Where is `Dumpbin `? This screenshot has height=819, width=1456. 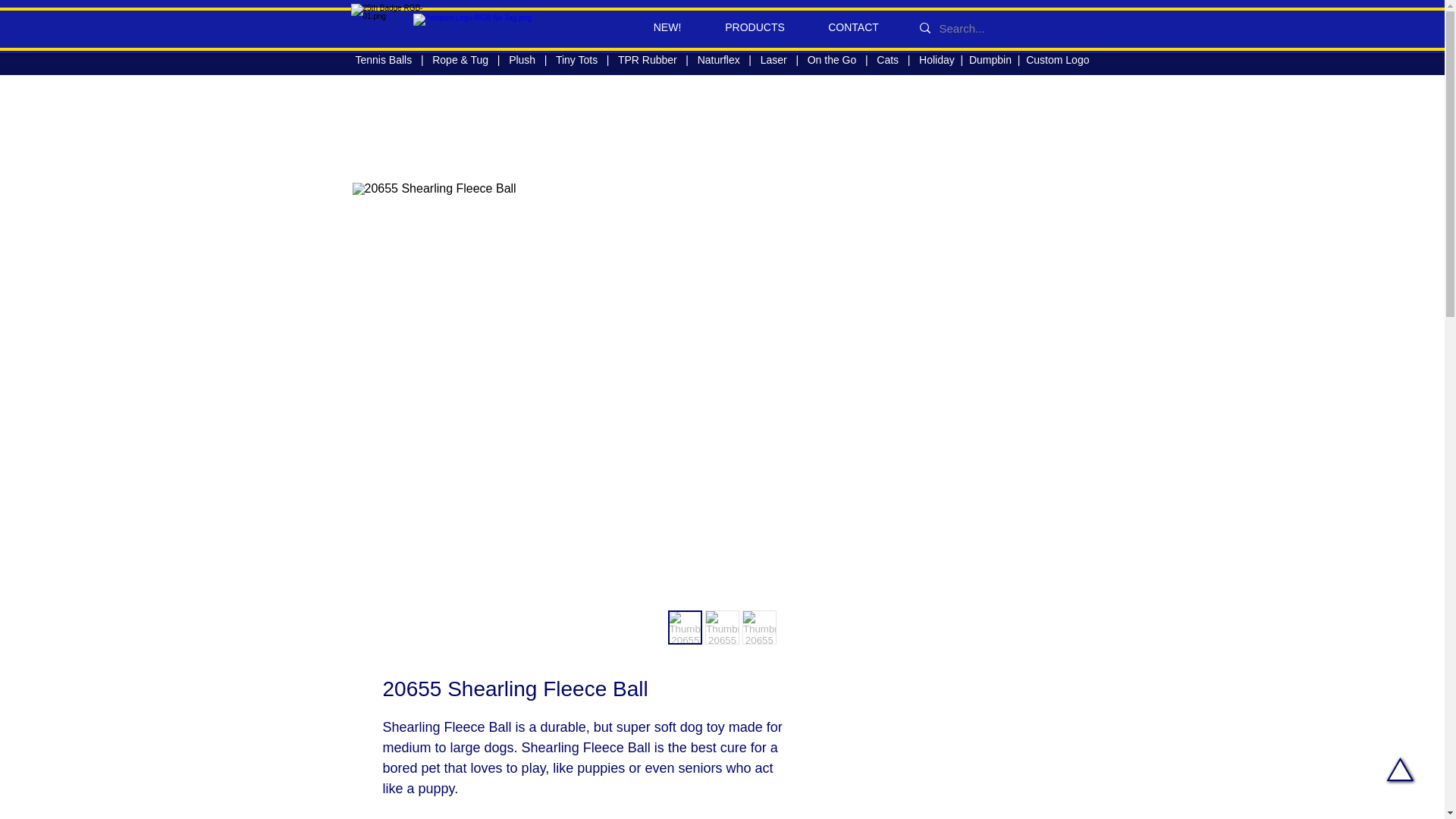
Dumpbin  is located at coordinates (993, 60).